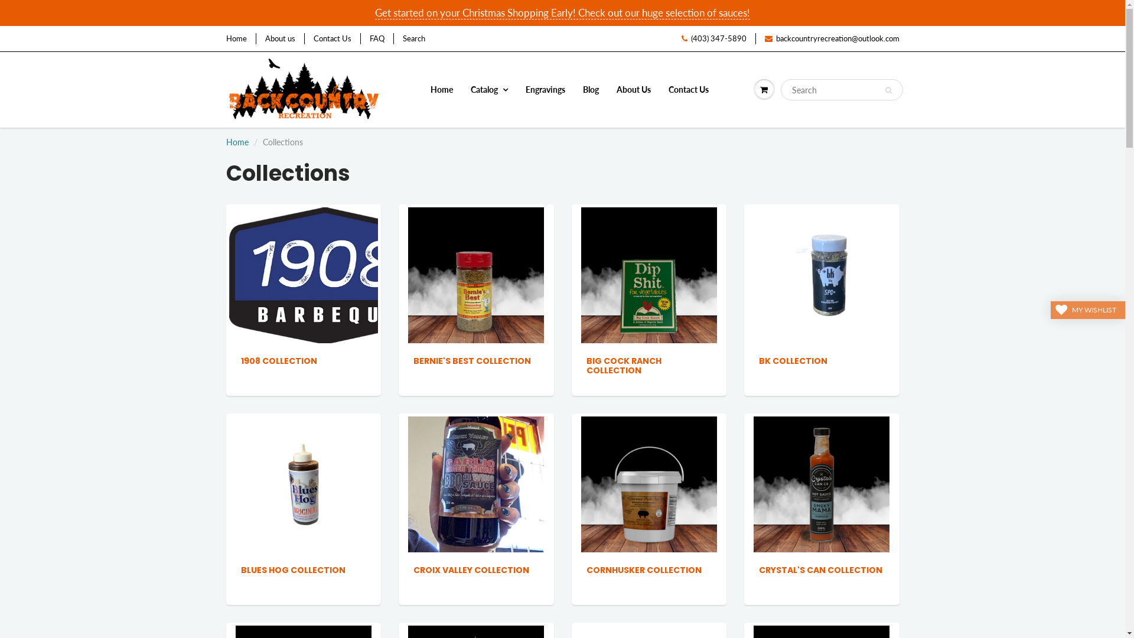 This screenshot has height=638, width=1134. What do you see at coordinates (888, 90) in the screenshot?
I see `Search` at bounding box center [888, 90].